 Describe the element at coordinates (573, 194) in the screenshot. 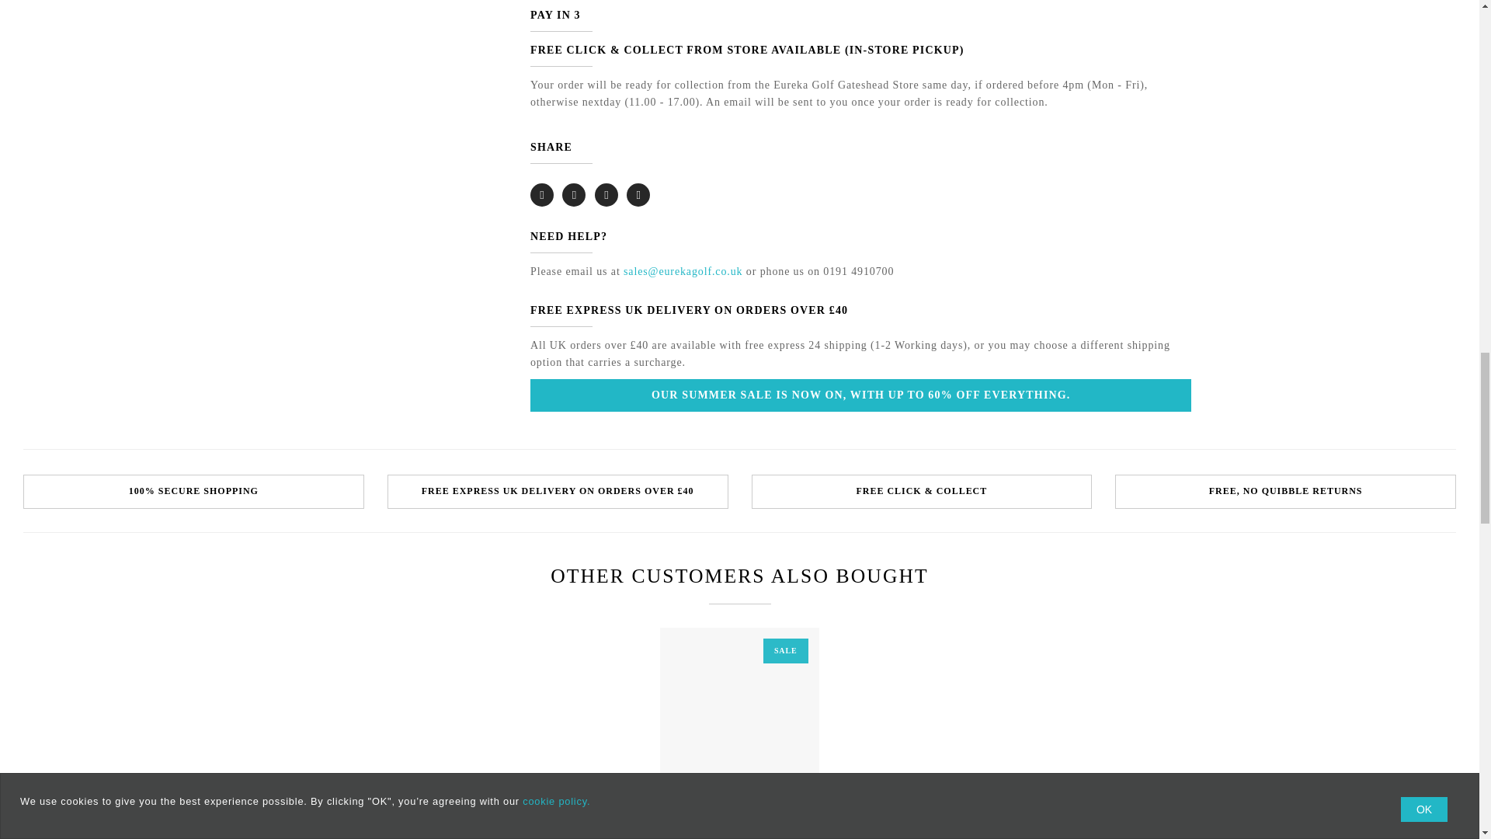

I see `Share with Facebook` at that location.